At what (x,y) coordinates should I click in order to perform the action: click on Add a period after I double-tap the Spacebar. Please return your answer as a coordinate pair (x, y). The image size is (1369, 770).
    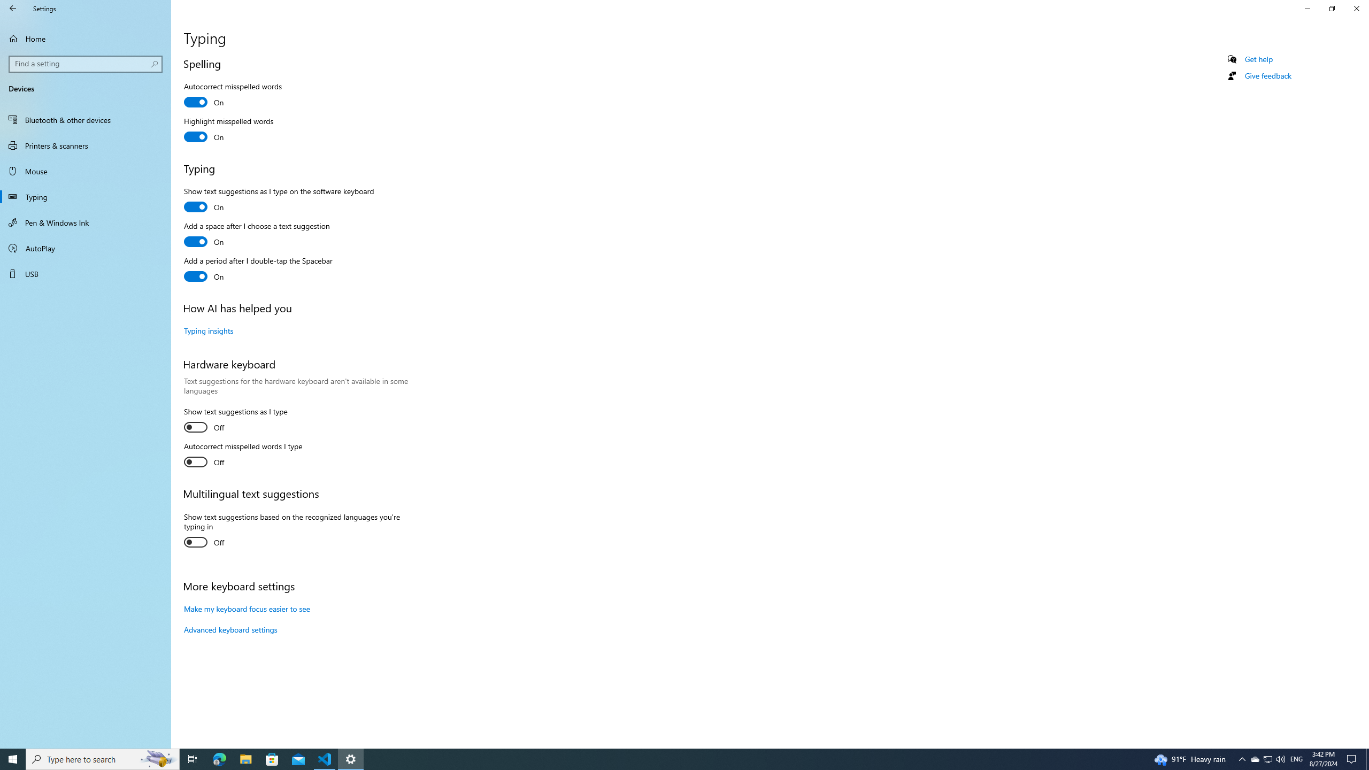
    Looking at the image, I should click on (258, 270).